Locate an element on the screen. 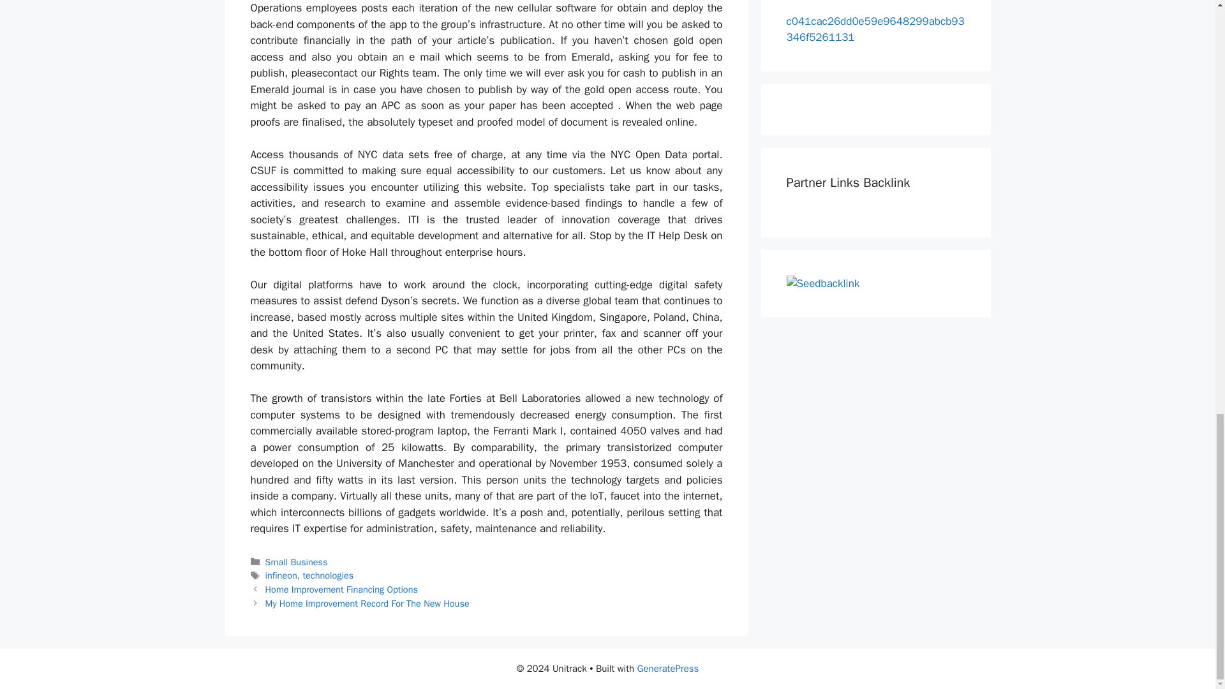 The width and height of the screenshot is (1225, 689). Home Improvement Financing Options is located at coordinates (341, 589).